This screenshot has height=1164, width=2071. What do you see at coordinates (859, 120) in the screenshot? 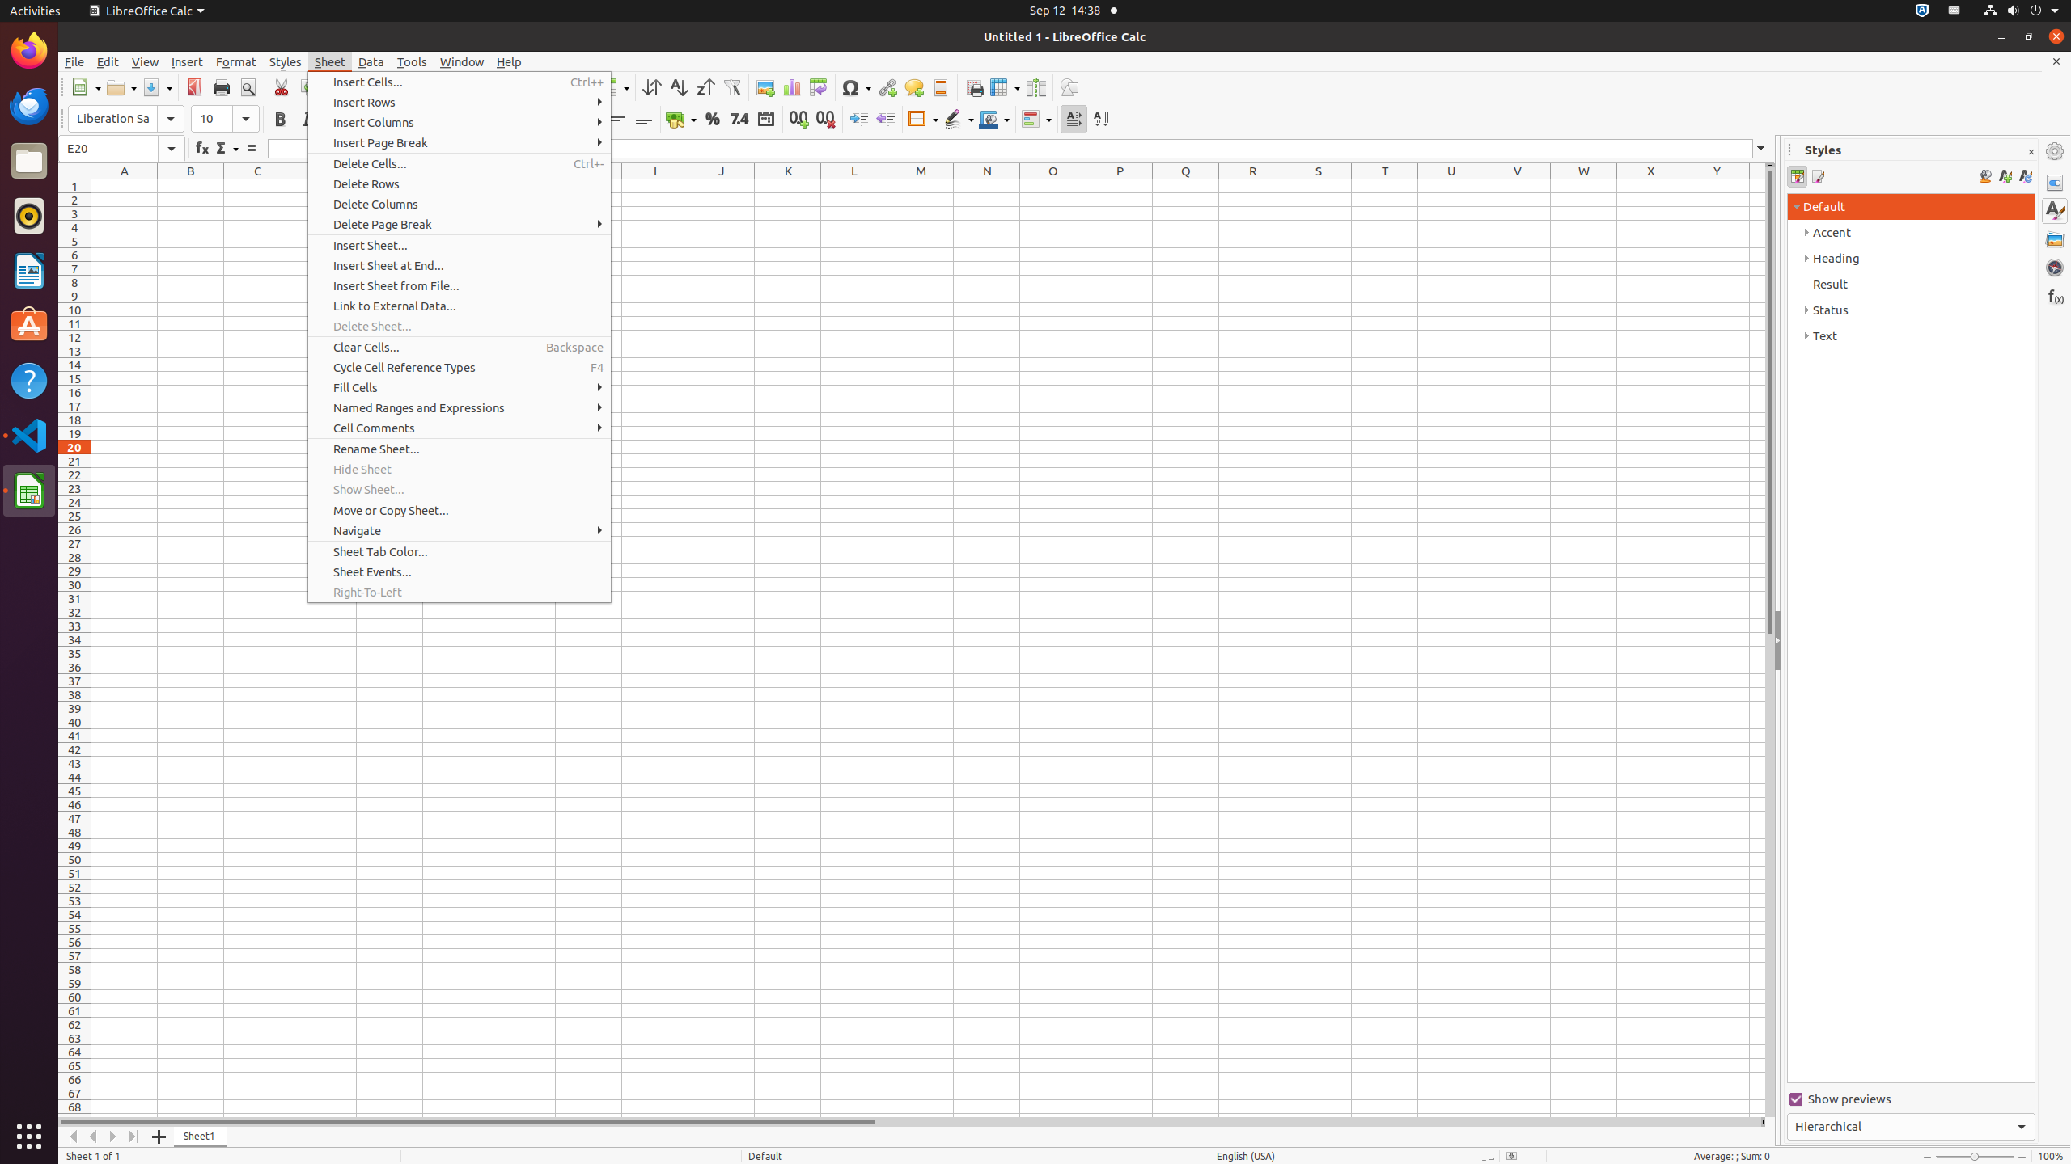
I see `Increase` at bounding box center [859, 120].